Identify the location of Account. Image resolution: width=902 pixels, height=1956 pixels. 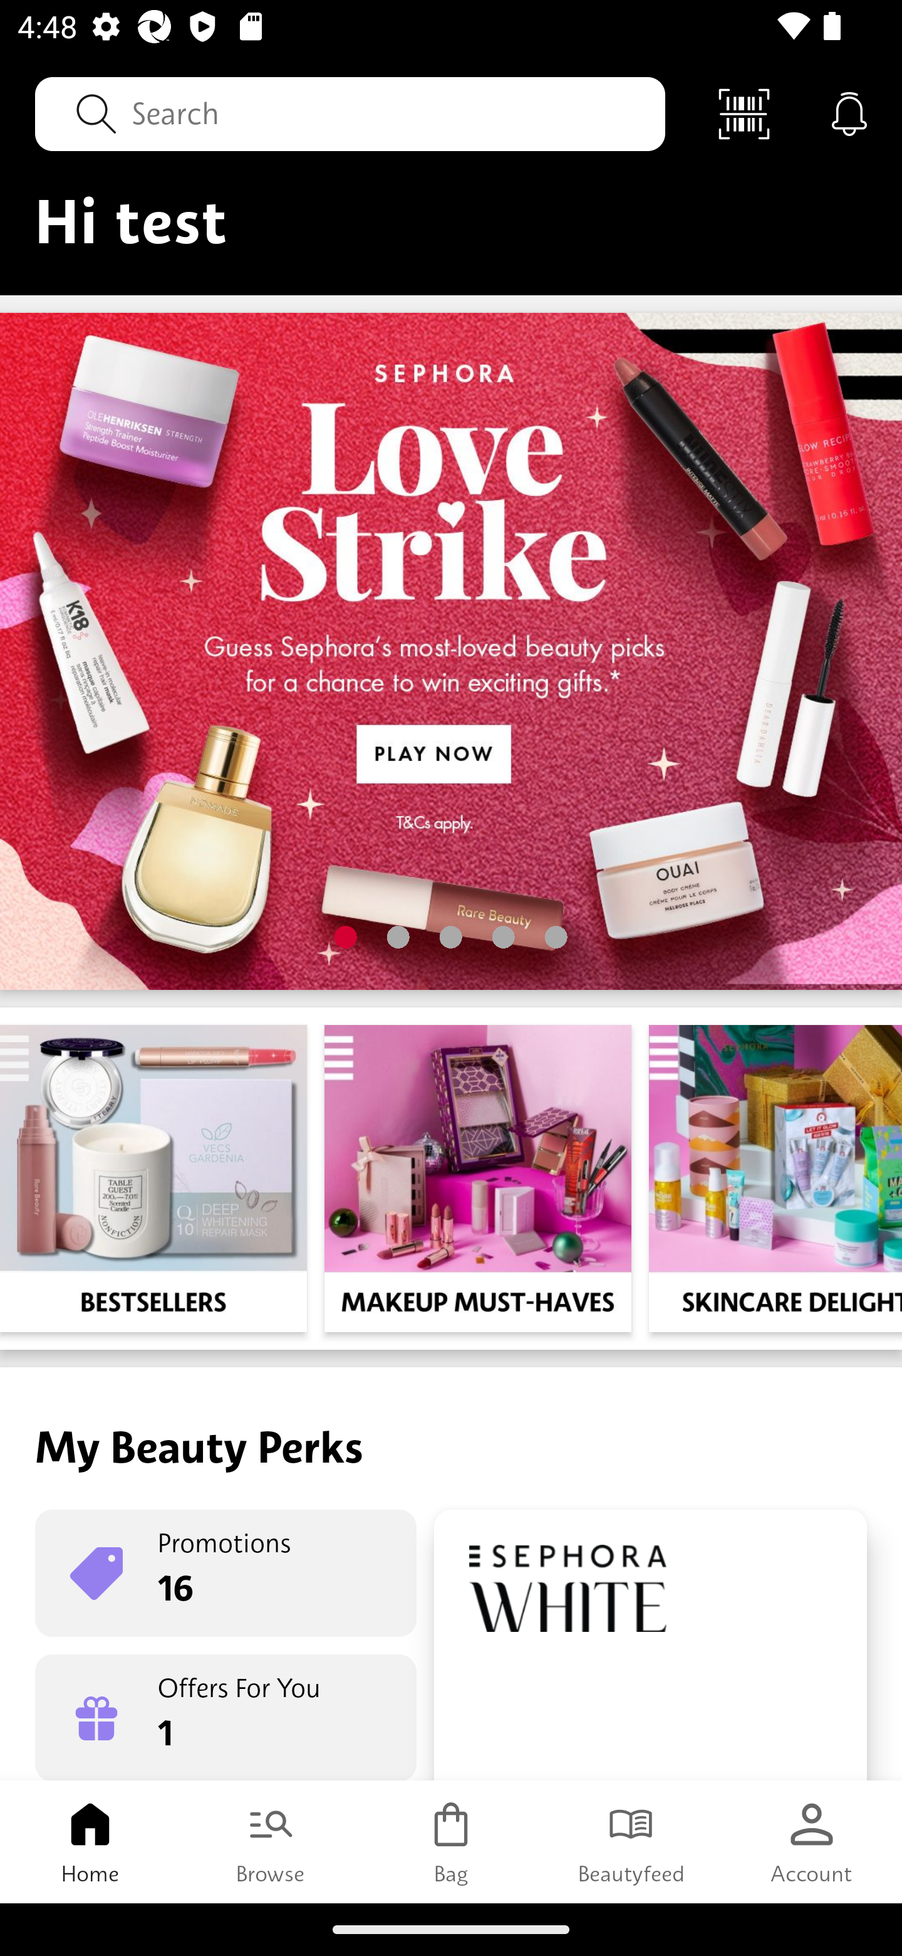
(812, 1841).